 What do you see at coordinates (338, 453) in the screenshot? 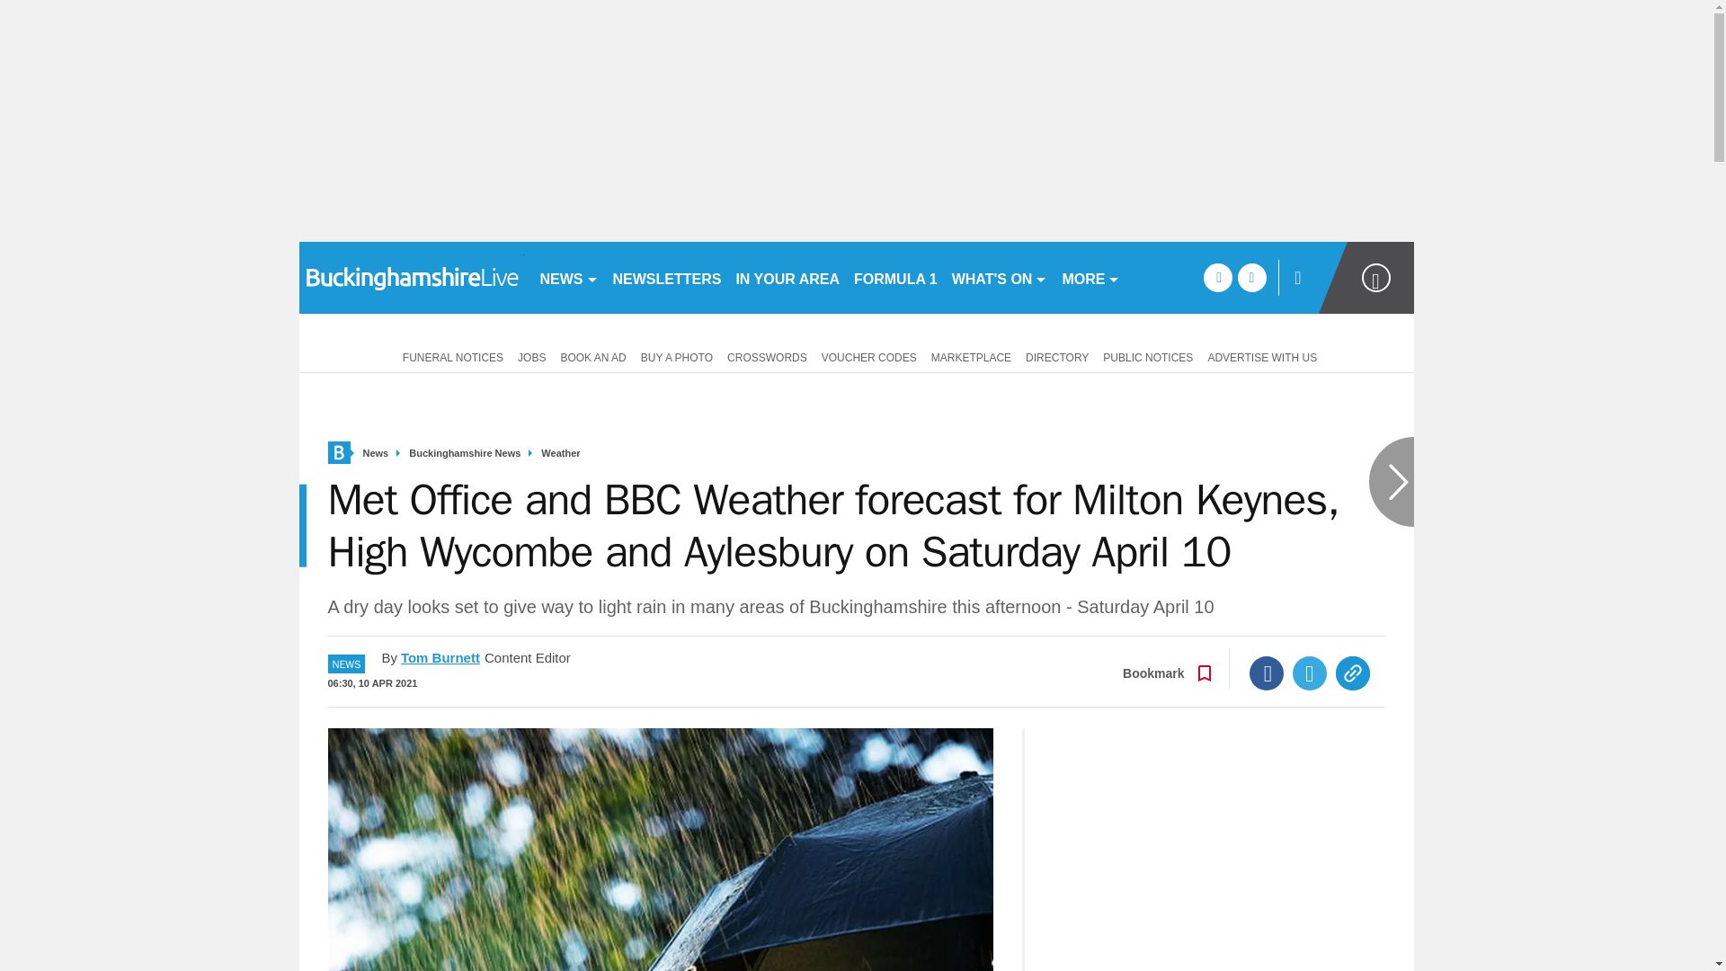
I see `Home` at bounding box center [338, 453].